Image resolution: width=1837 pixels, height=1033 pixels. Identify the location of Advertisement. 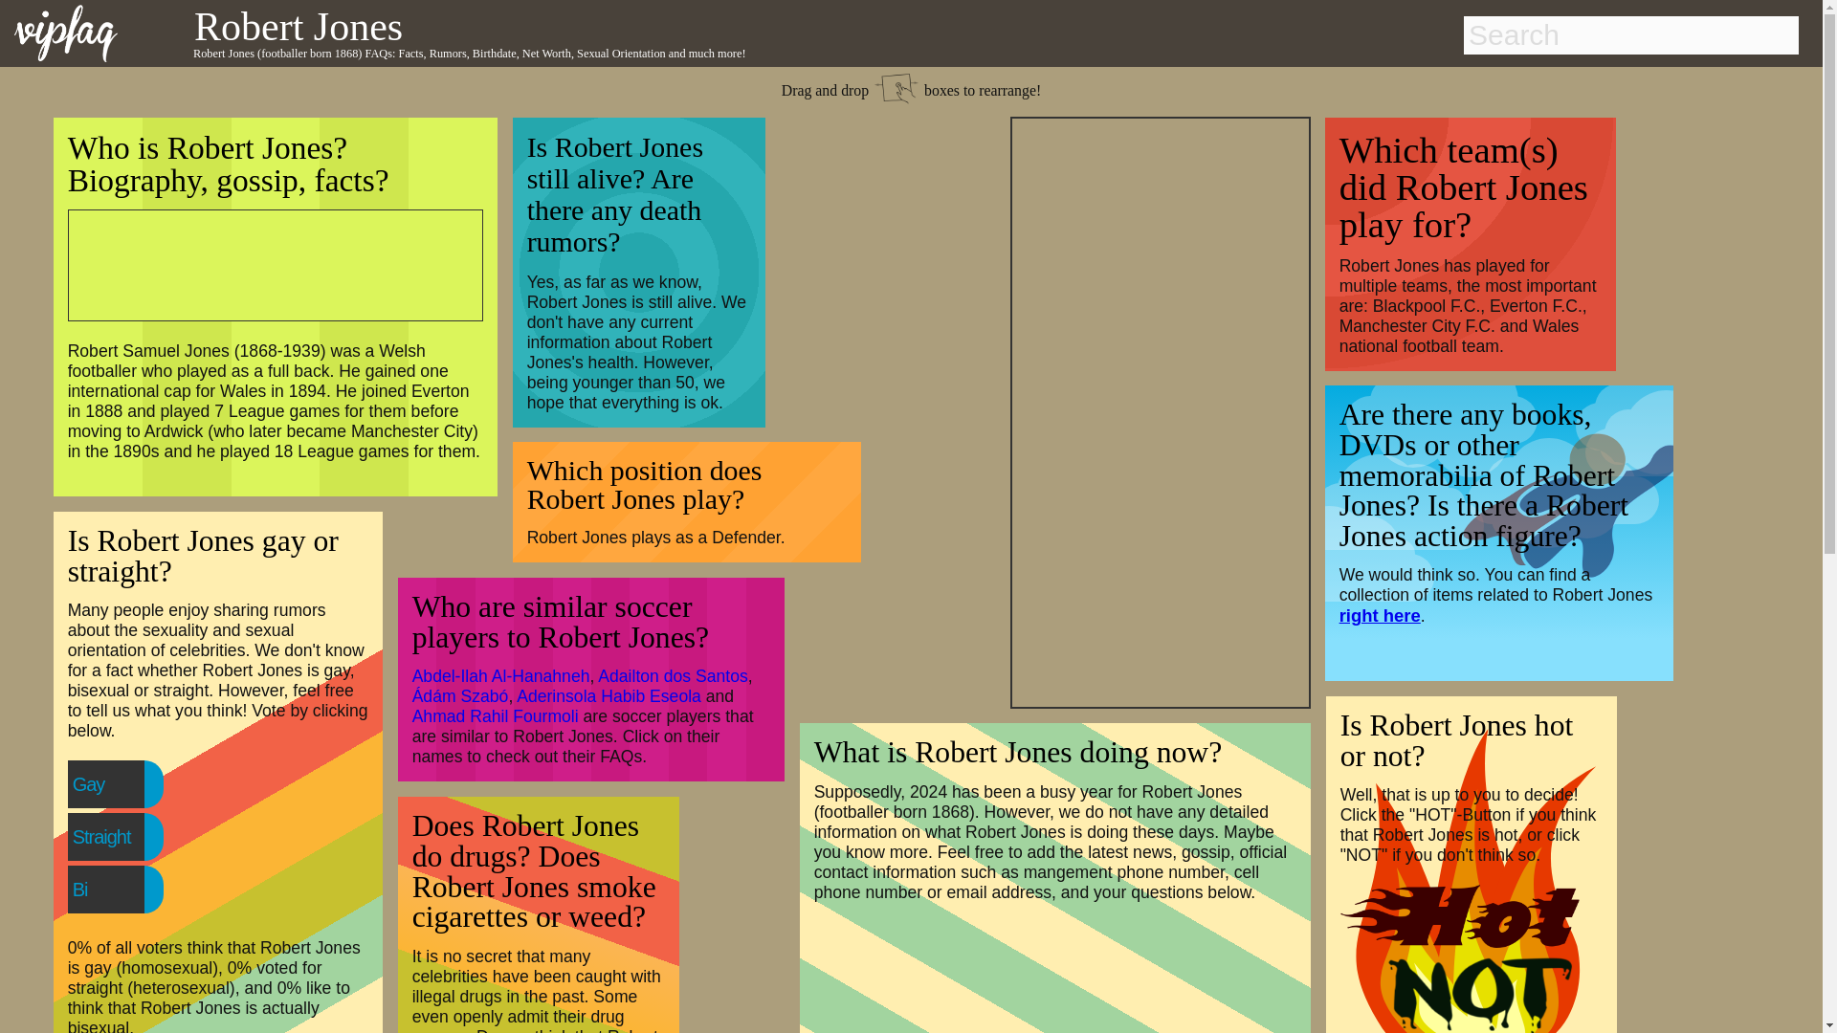
(264, 262).